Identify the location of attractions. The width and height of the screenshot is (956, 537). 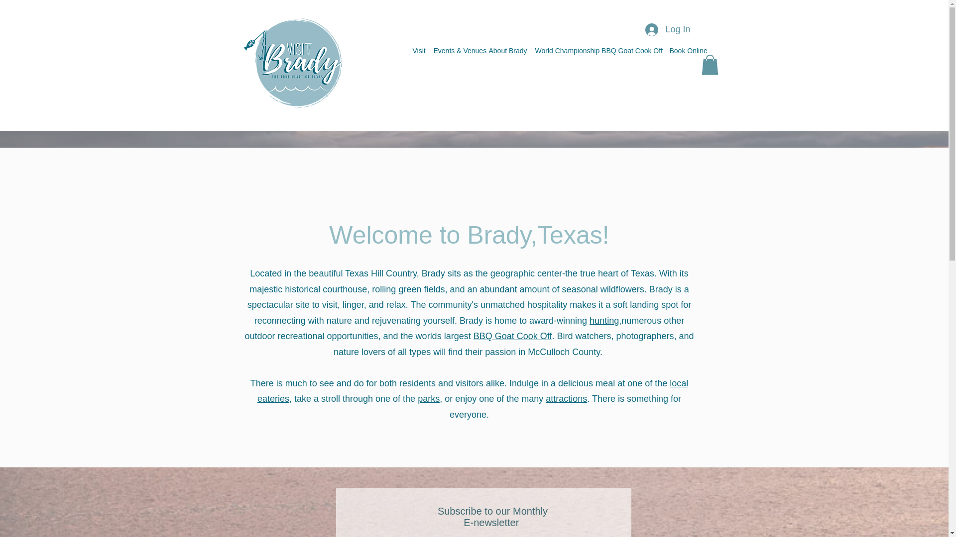
(566, 399).